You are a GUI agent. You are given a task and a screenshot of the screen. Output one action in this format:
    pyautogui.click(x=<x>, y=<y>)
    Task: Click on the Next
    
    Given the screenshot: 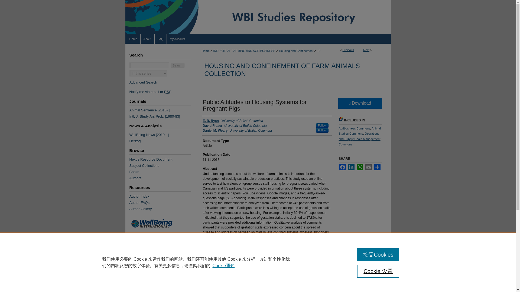 What is the action you would take?
    pyautogui.click(x=366, y=50)
    